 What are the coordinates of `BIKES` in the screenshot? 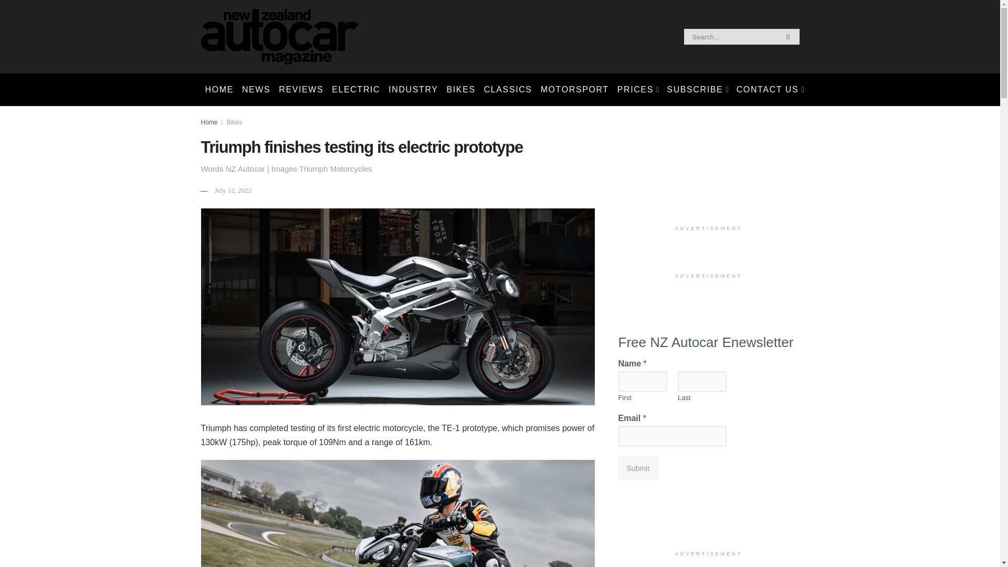 It's located at (461, 89).